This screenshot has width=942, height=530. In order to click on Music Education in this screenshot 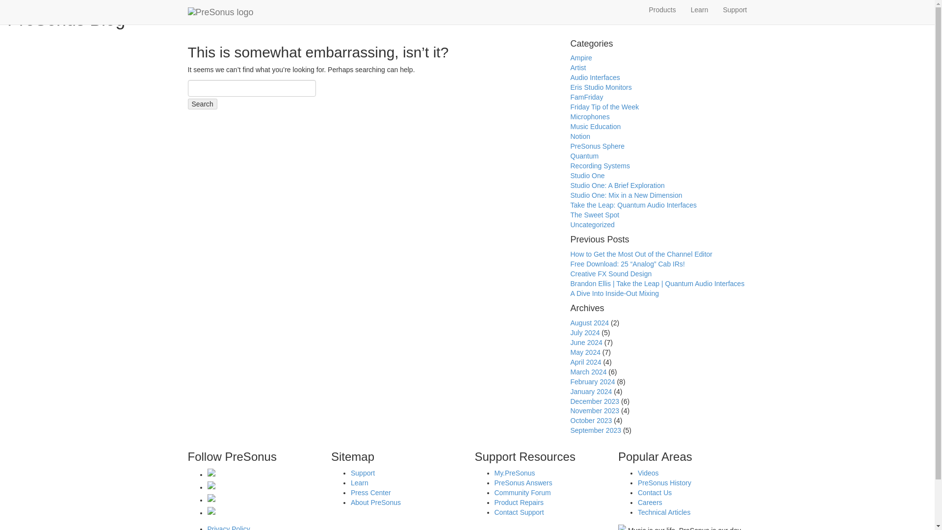, I will do `click(595, 126)`.